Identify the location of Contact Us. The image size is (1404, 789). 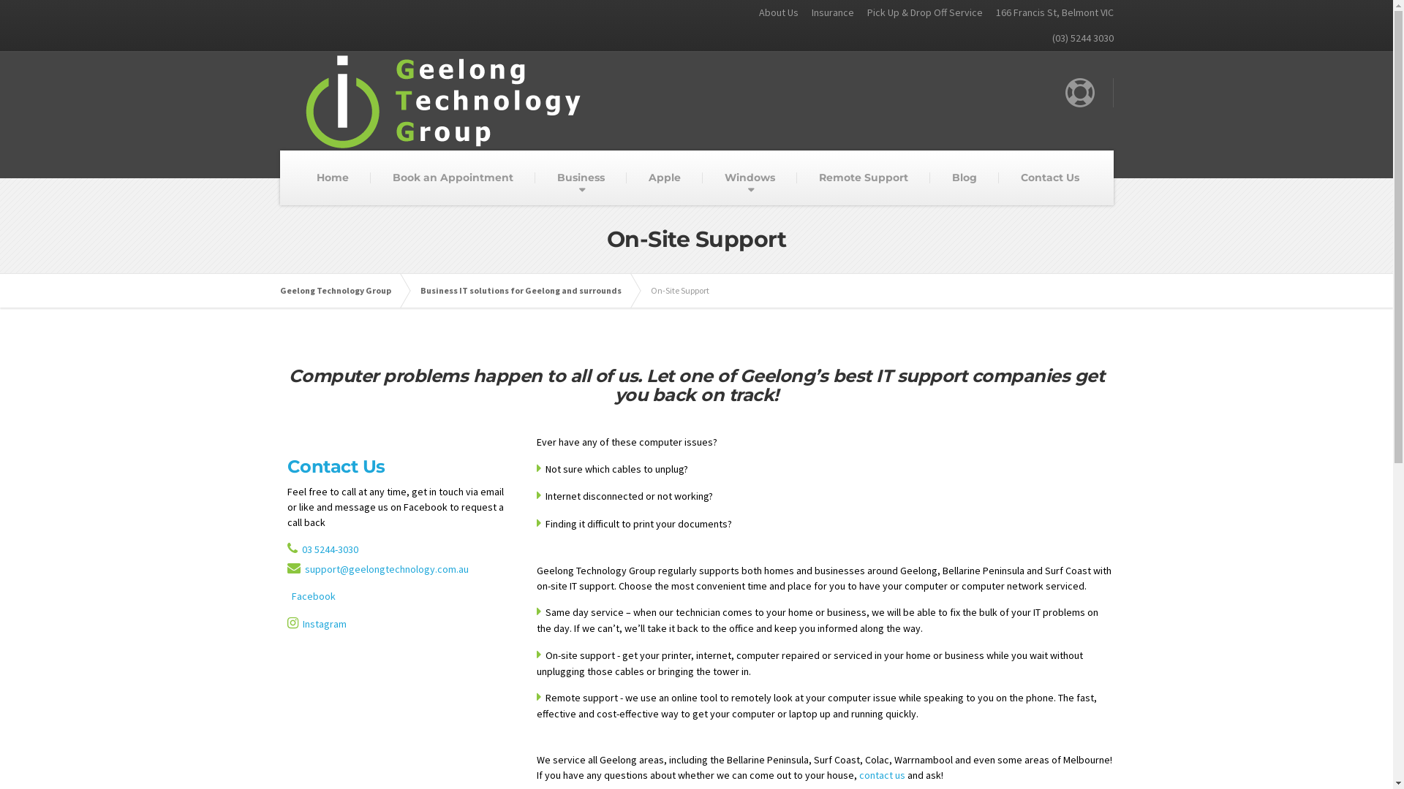
(1050, 178).